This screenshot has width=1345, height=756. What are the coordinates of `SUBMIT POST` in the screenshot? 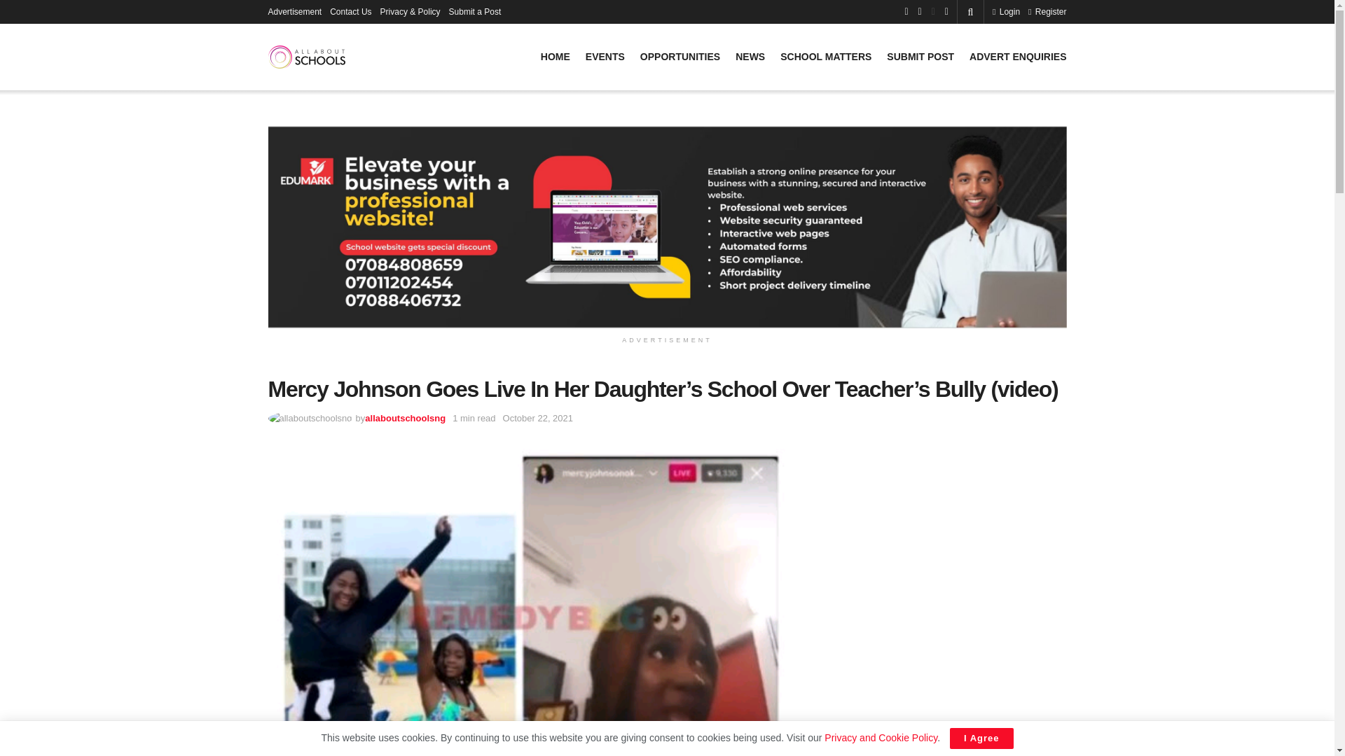 It's located at (920, 56).